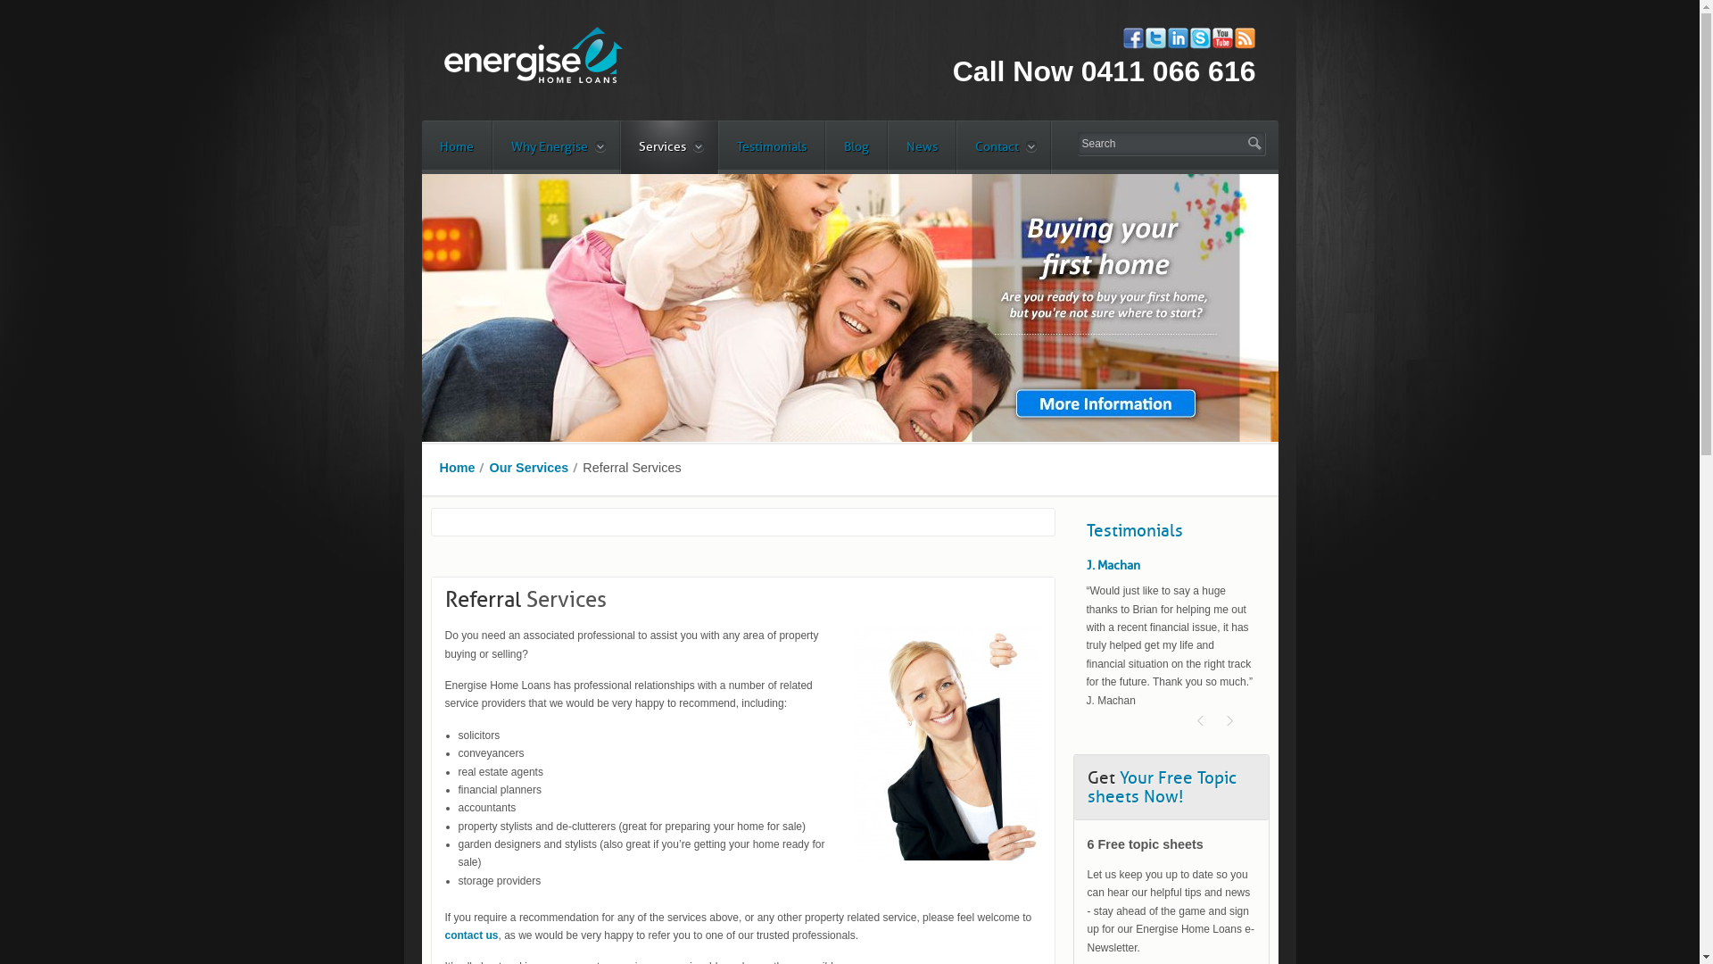 The width and height of the screenshot is (1713, 964). I want to click on Services, so click(669, 147).